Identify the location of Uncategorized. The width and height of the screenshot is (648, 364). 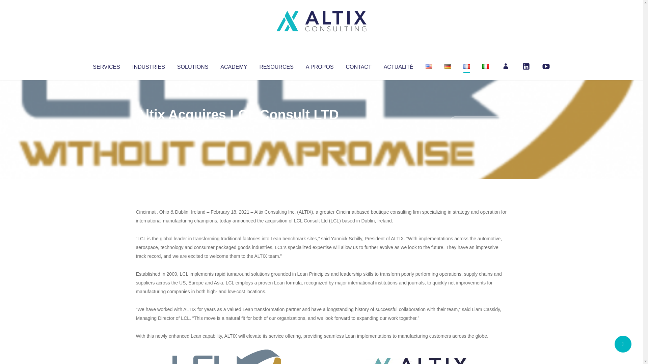
(236, 128).